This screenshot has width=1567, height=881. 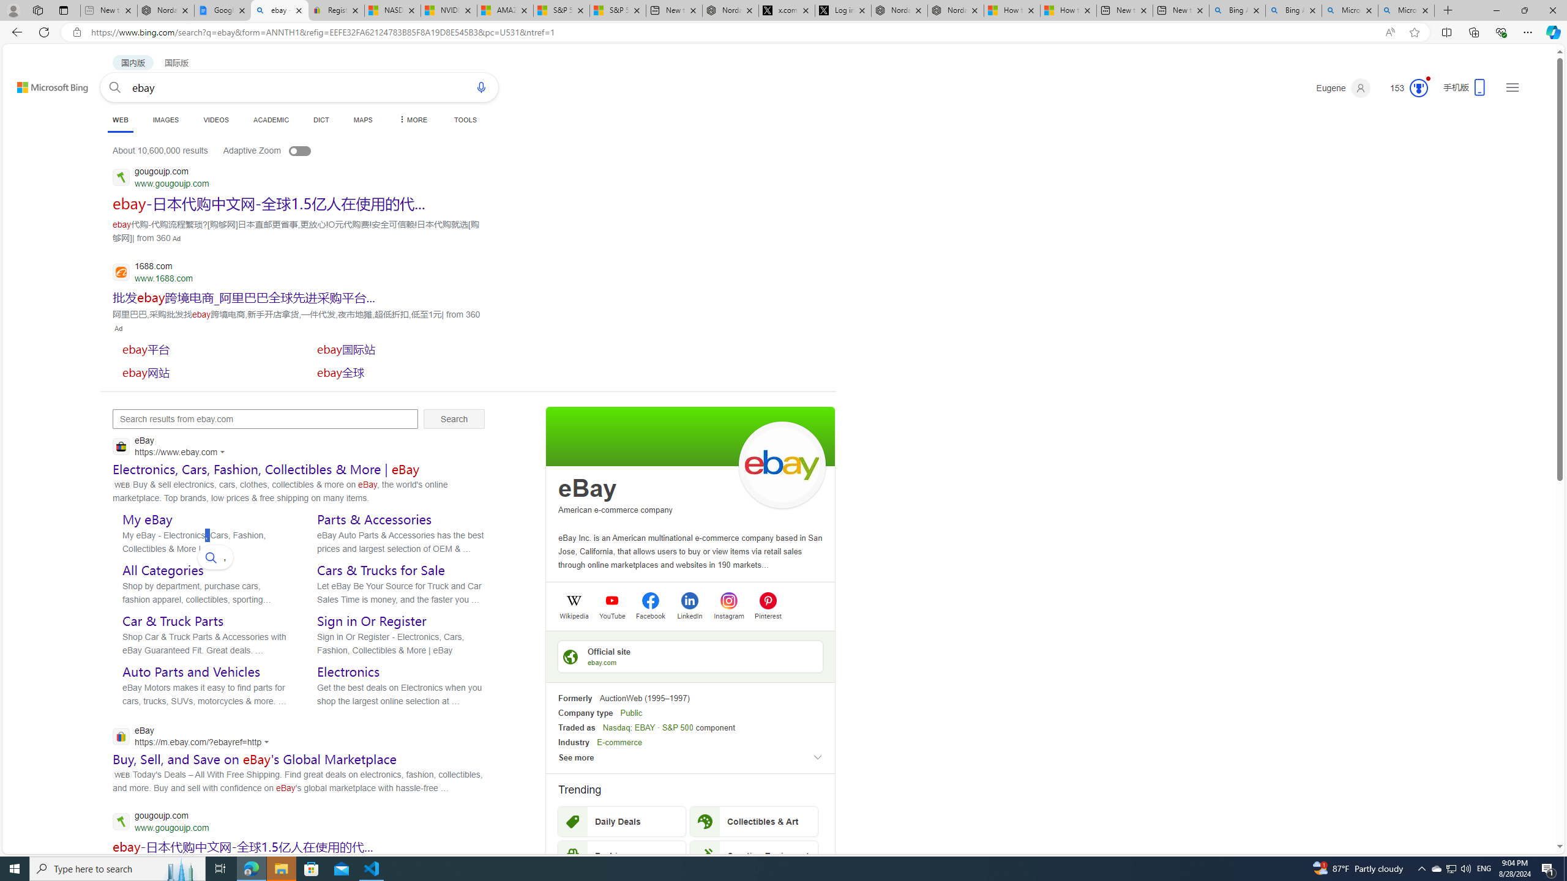 I want to click on DICT, so click(x=321, y=120).